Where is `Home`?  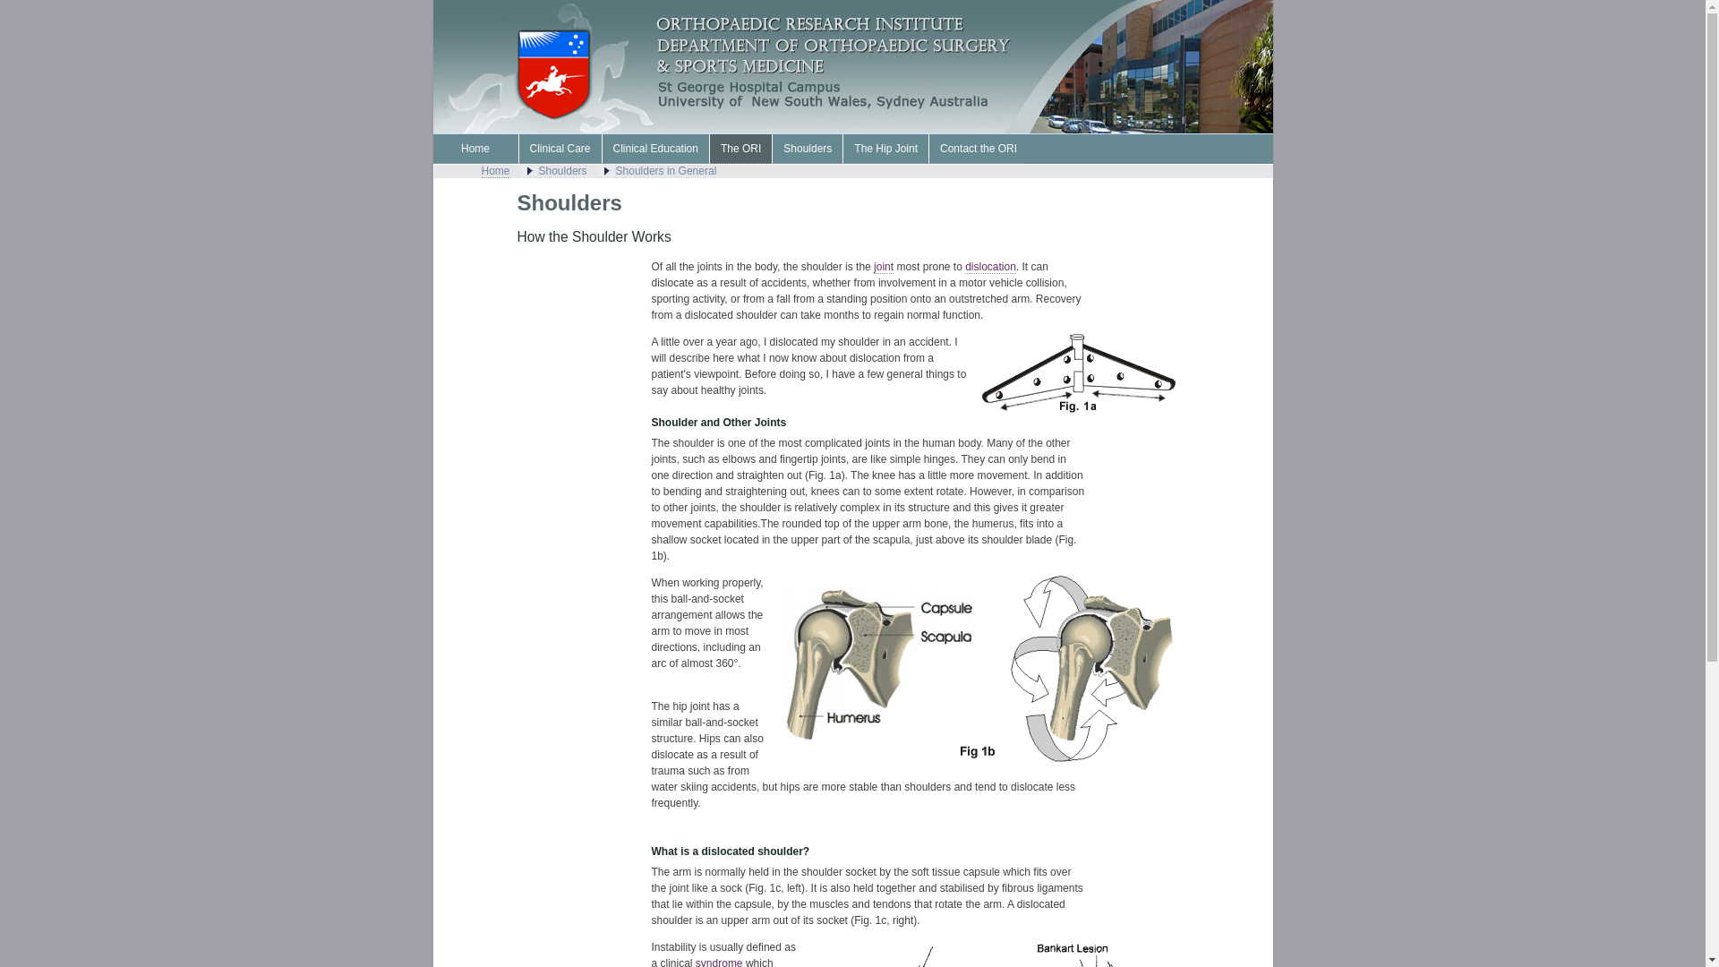
Home is located at coordinates (476, 149).